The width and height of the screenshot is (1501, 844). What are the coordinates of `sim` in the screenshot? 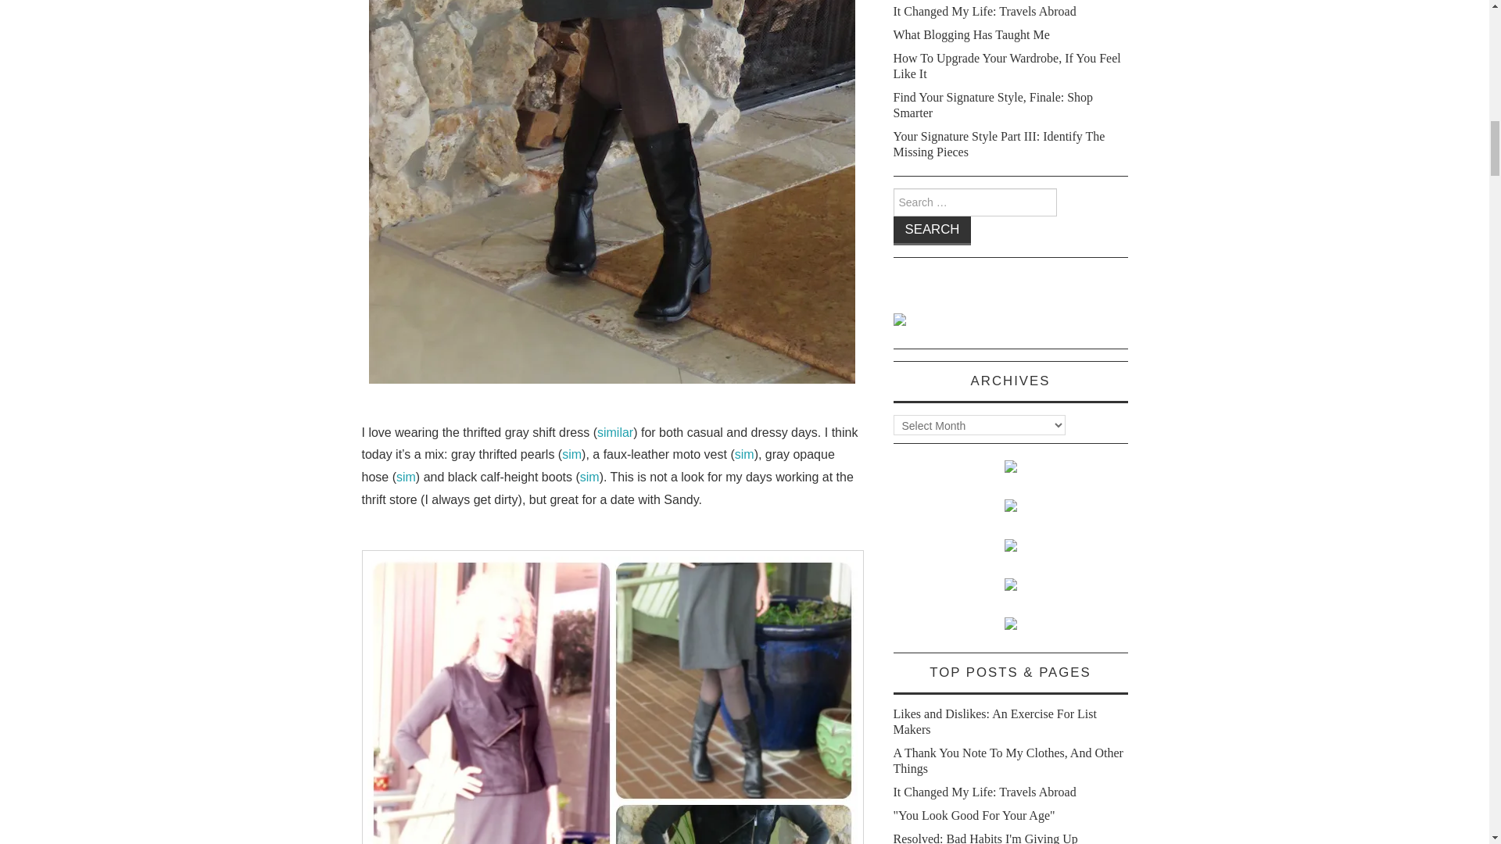 It's located at (405, 477).